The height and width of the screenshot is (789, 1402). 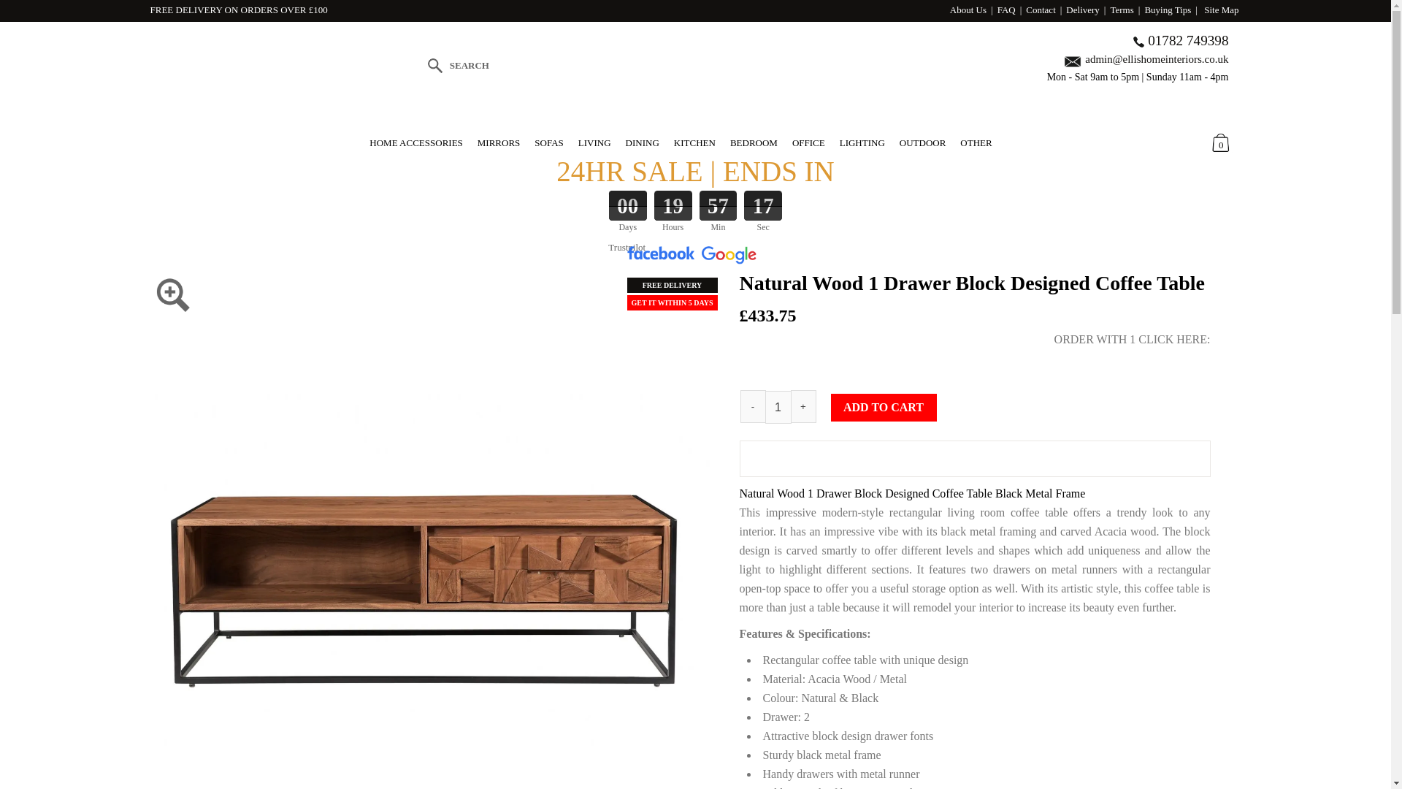 I want to click on Site Map, so click(x=1221, y=9).